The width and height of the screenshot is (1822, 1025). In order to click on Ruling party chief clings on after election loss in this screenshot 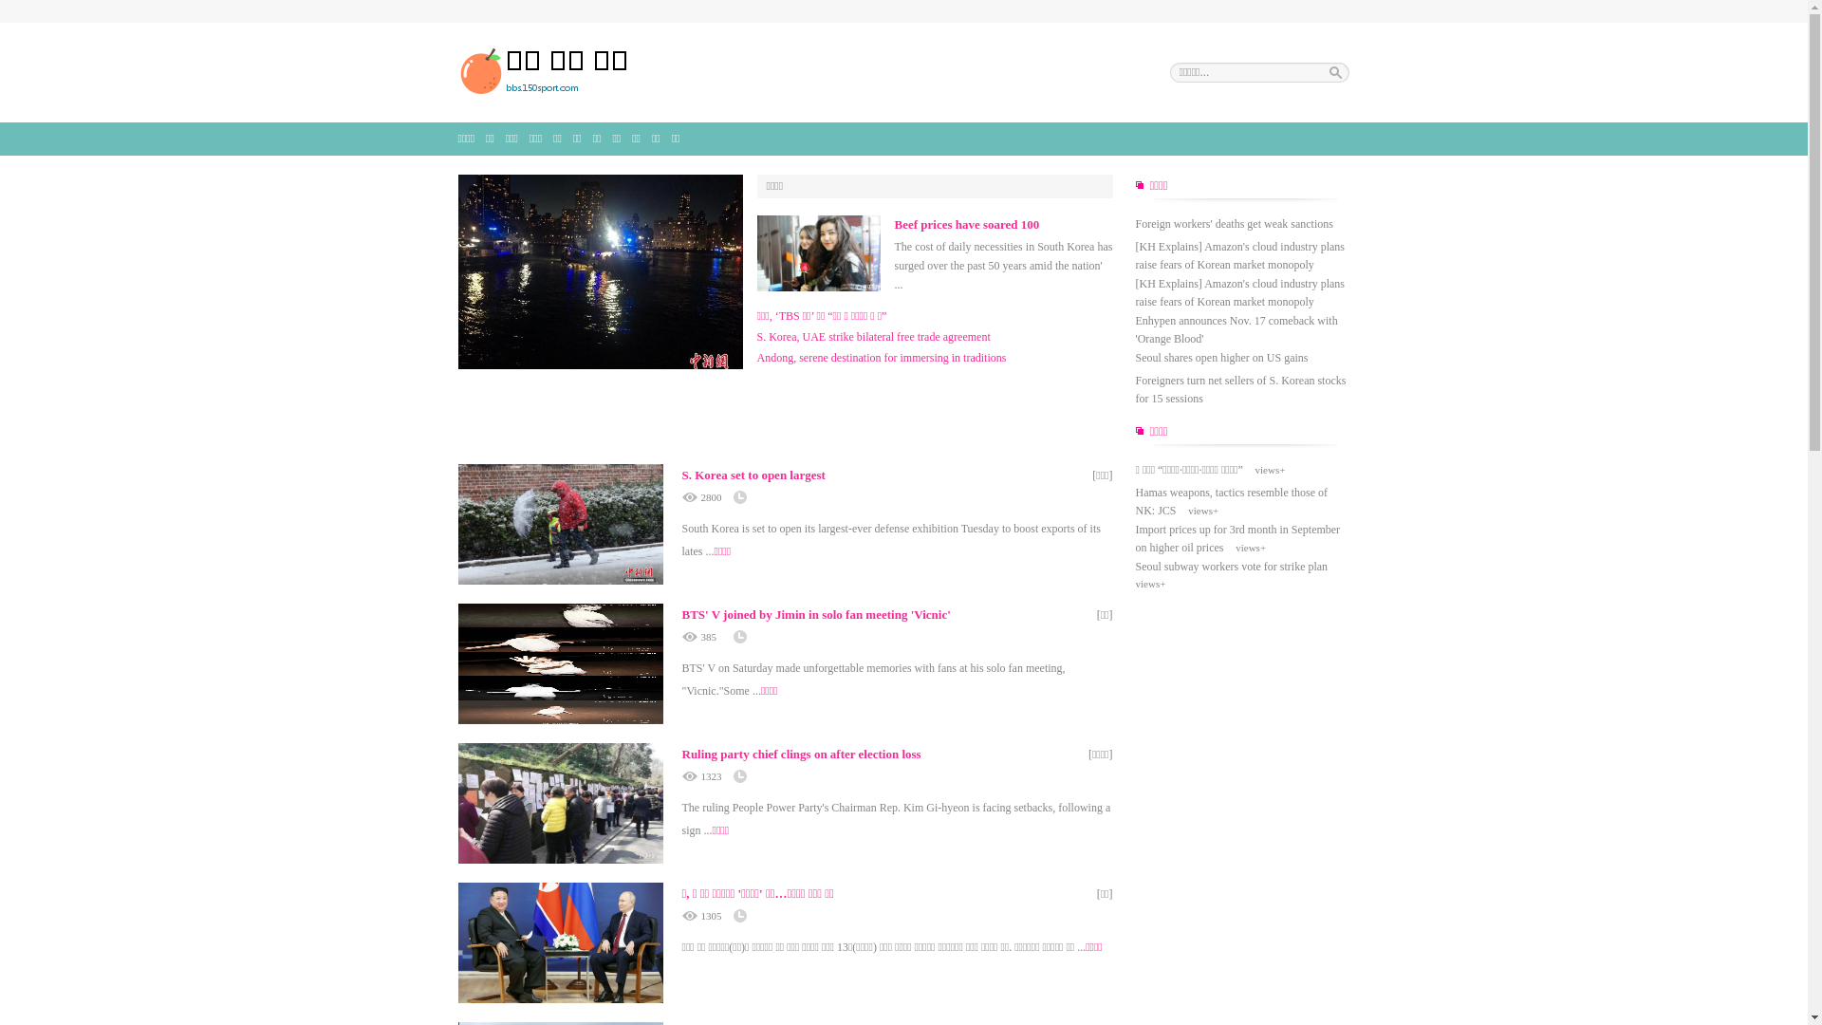, I will do `click(801, 754)`.